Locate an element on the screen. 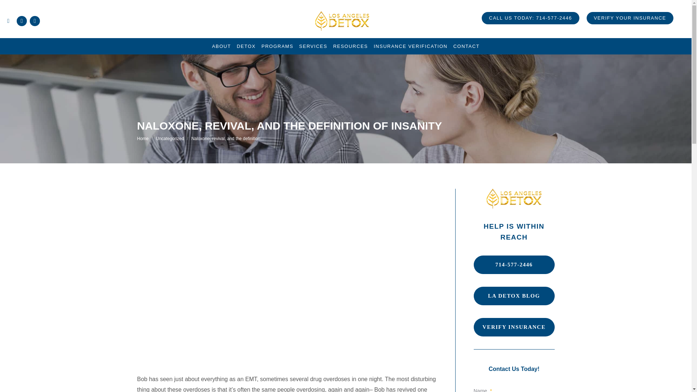  CALL US TODAY: 714-577-2446 is located at coordinates (530, 18).